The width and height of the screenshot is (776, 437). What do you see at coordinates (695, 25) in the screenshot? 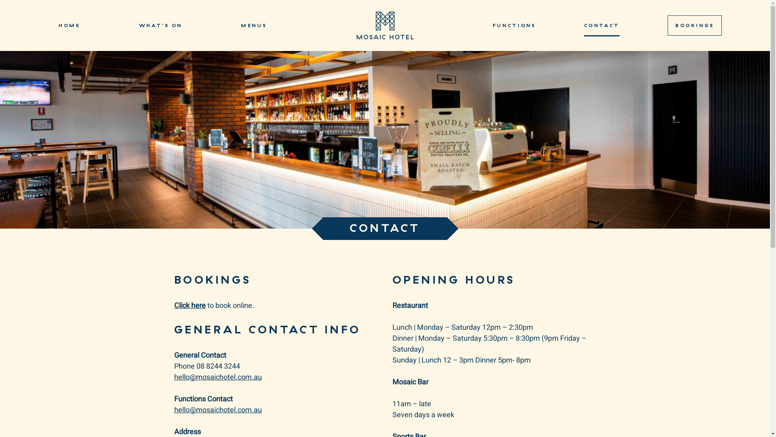
I see `BOOKINGS` at bounding box center [695, 25].